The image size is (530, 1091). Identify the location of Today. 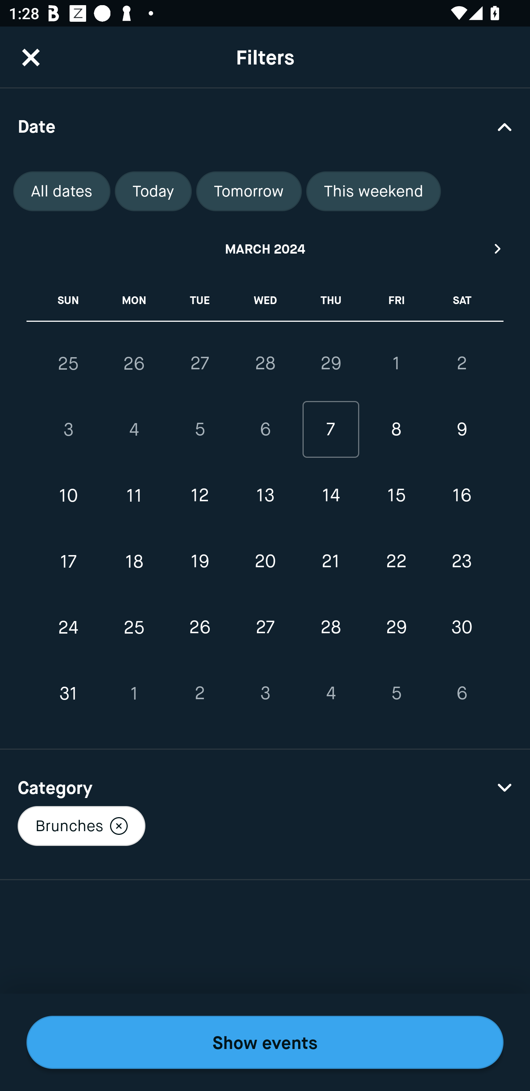
(153, 191).